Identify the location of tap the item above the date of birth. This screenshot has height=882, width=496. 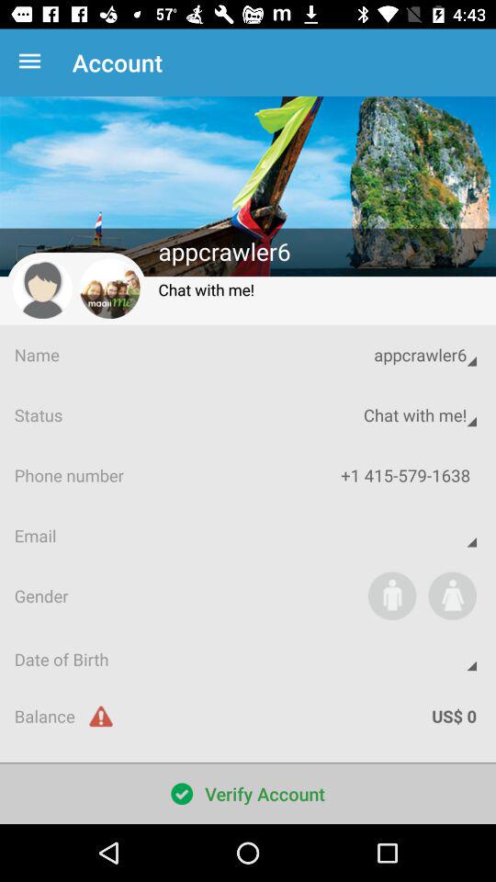
(452, 595).